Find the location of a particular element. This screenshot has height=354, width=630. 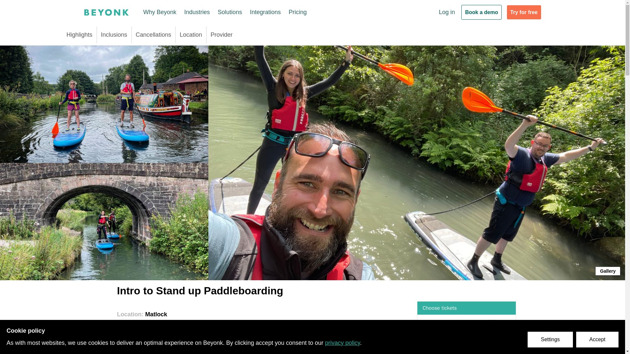

Why Beyonk is located at coordinates (159, 12).